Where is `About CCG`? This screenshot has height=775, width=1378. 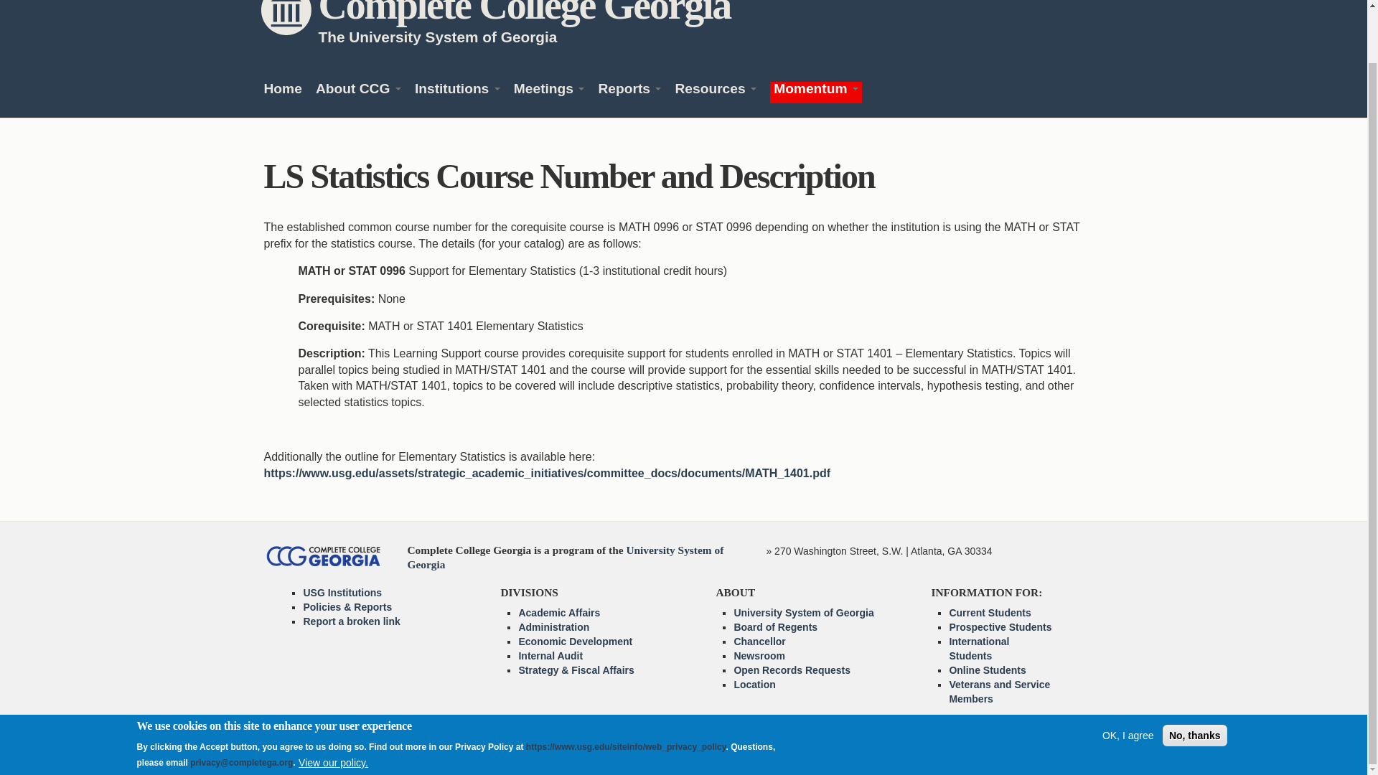
About CCG is located at coordinates (357, 92).